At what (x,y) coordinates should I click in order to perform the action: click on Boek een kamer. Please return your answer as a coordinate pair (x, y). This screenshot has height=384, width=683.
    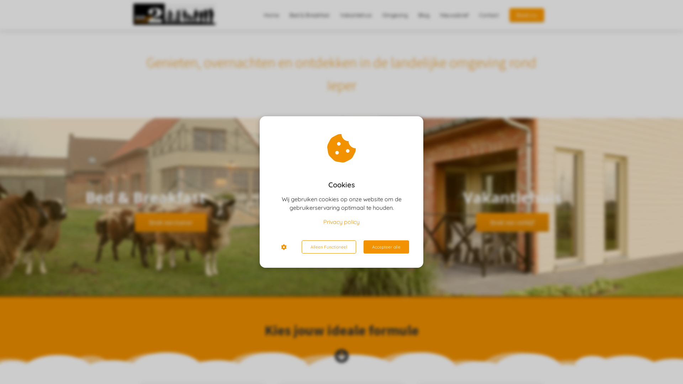
    Looking at the image, I should click on (171, 223).